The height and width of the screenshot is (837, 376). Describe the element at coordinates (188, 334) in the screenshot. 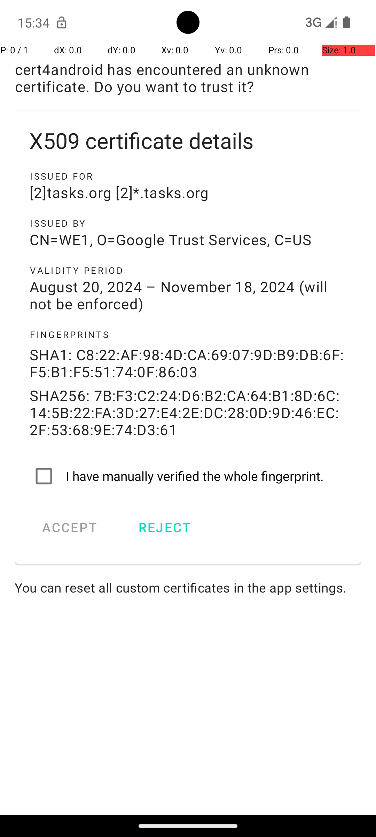

I see `FINGERPRINTS` at that location.